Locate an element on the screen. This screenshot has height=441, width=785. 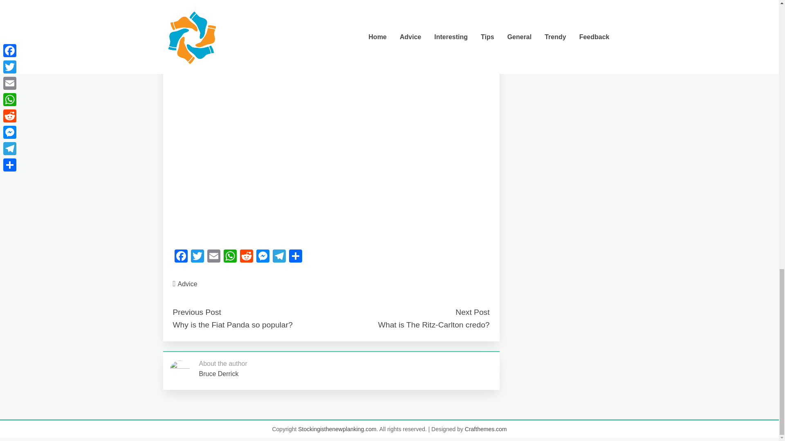
Previous Post is located at coordinates (196, 312).